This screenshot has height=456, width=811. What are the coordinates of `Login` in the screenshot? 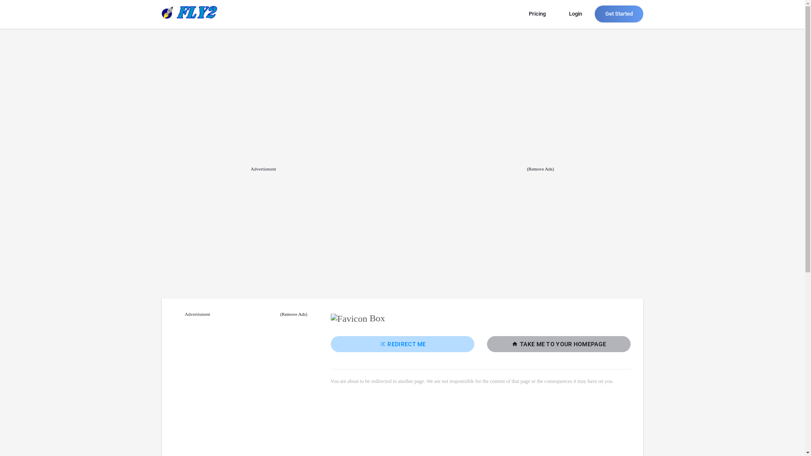 It's located at (575, 14).